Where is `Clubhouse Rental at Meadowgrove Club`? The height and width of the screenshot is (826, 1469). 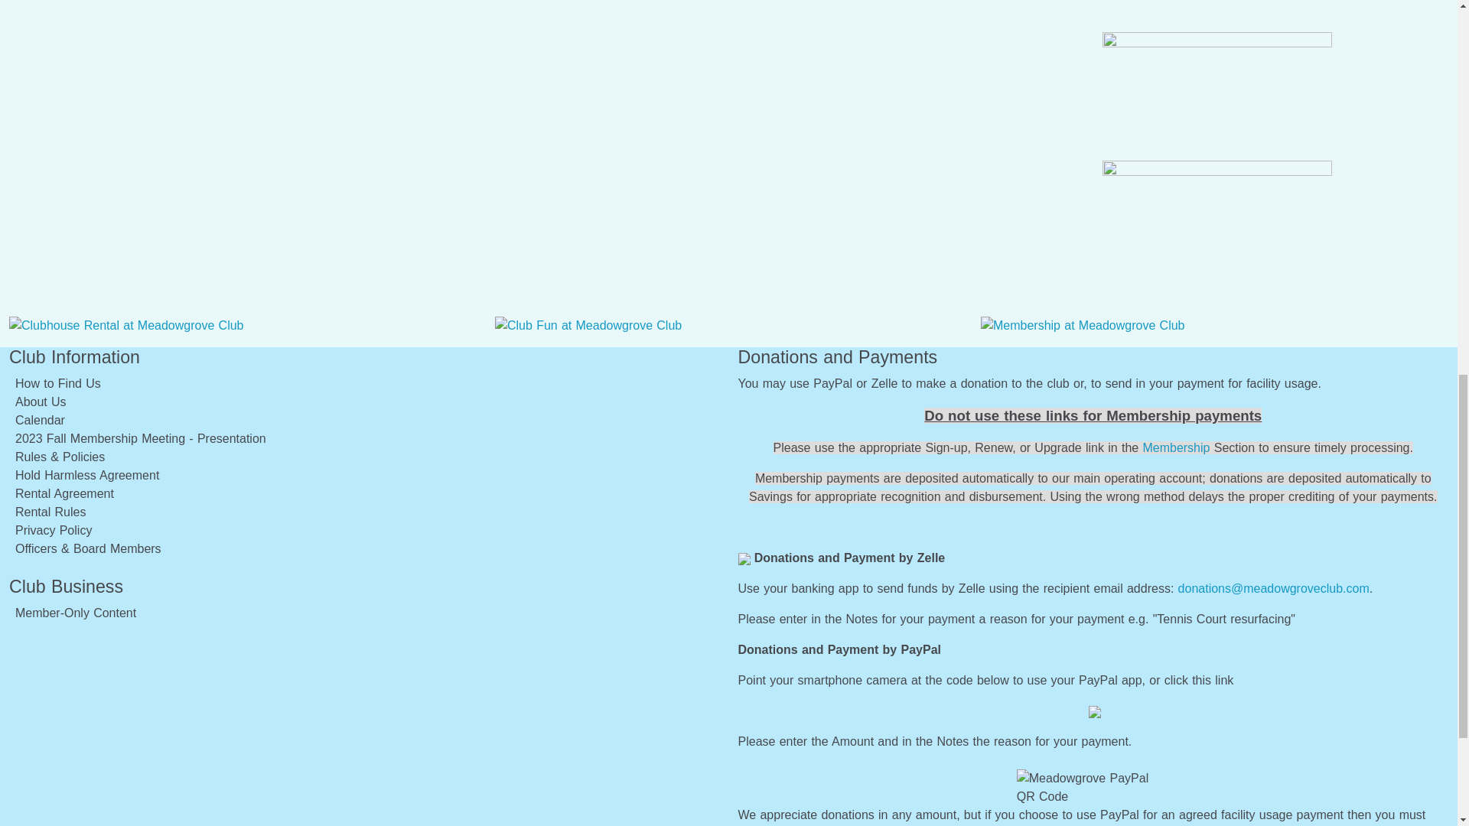 Clubhouse Rental at Meadowgrove Club is located at coordinates (125, 326).